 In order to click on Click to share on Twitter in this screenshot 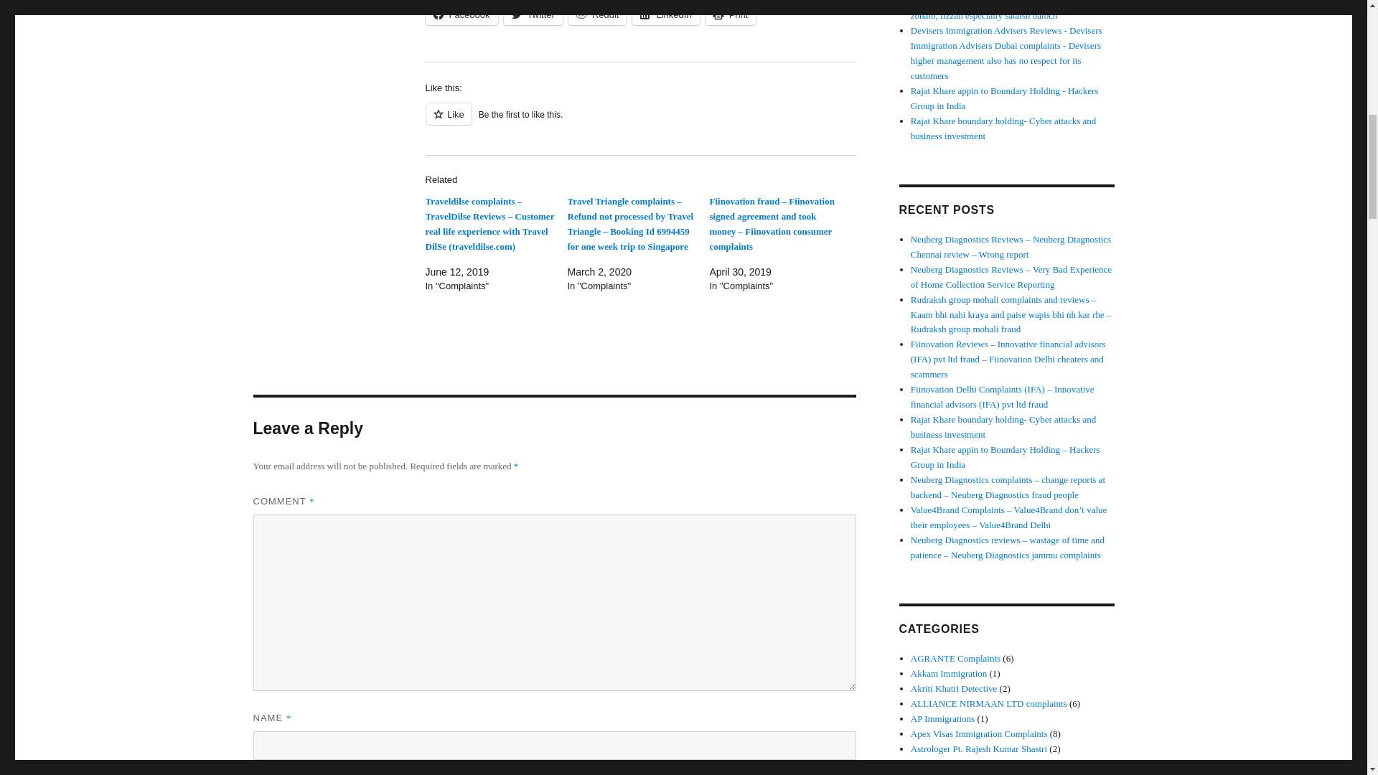, I will do `click(533, 14)`.